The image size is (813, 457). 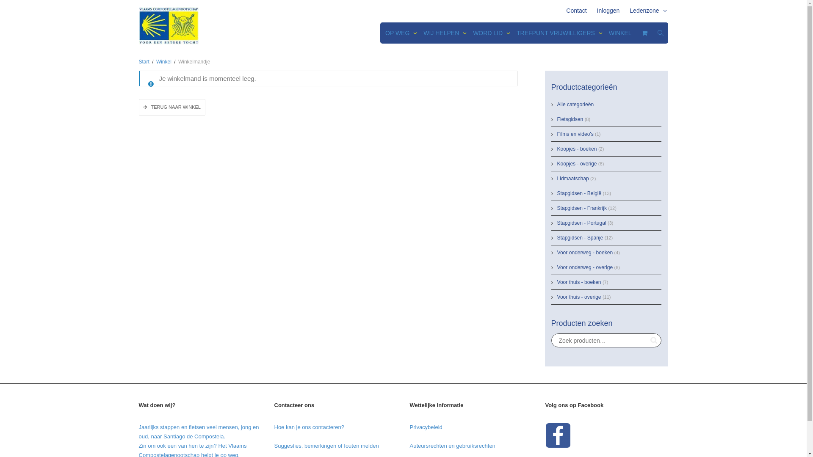 What do you see at coordinates (558, 435) in the screenshot?
I see `Volg ons op Facebook` at bounding box center [558, 435].